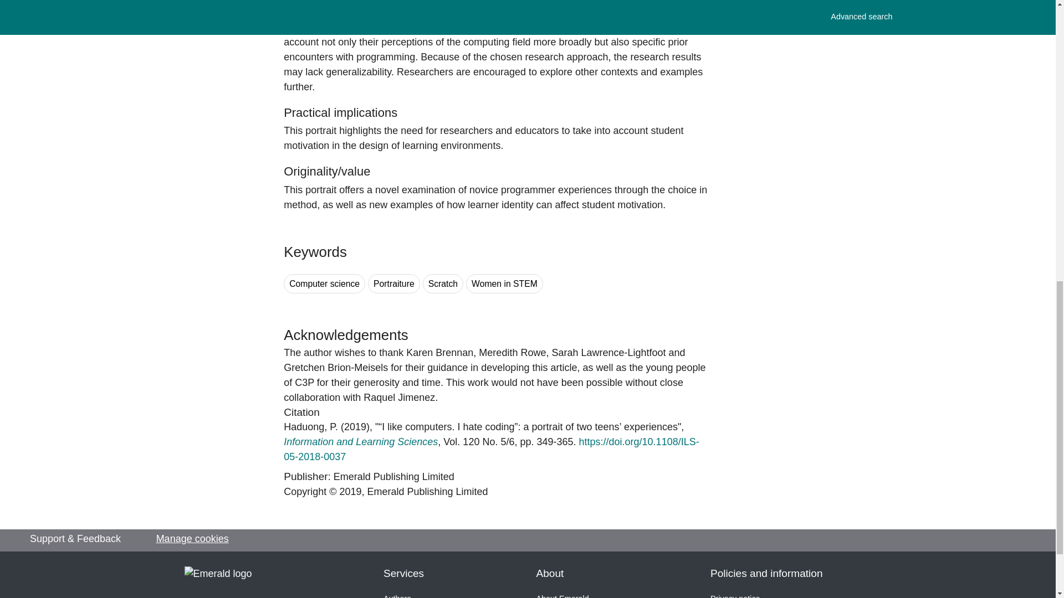 Image resolution: width=1064 pixels, height=598 pixels. Describe the element at coordinates (192, 539) in the screenshot. I see `Manage cookies` at that location.